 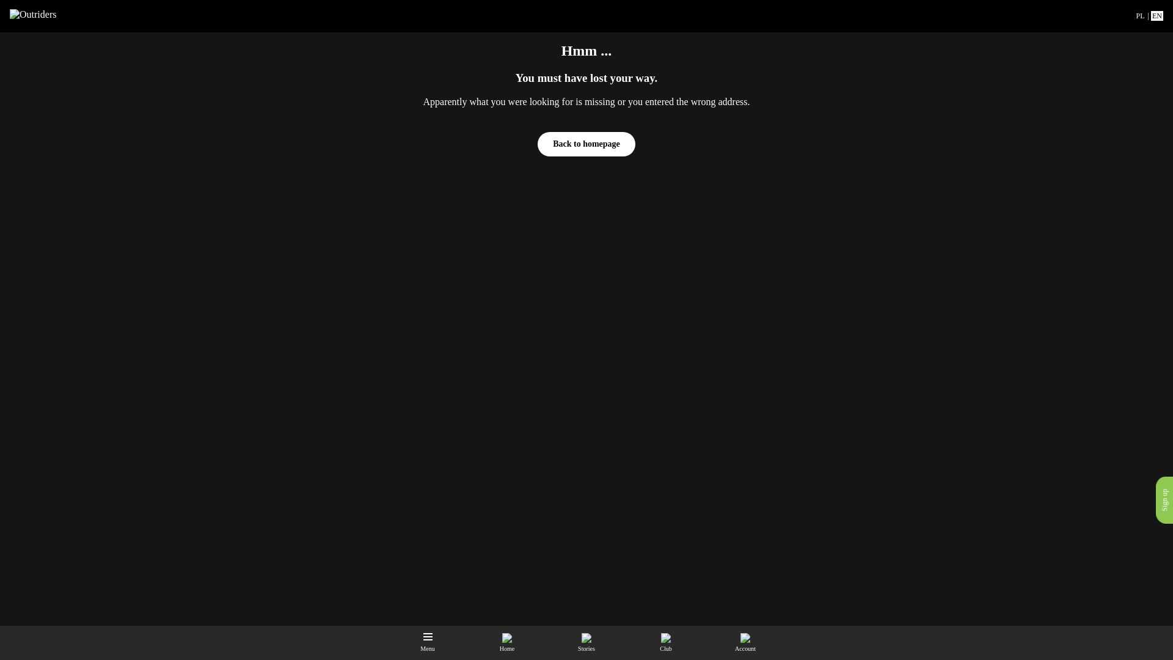 What do you see at coordinates (586, 144) in the screenshot?
I see `Back to homepage` at bounding box center [586, 144].